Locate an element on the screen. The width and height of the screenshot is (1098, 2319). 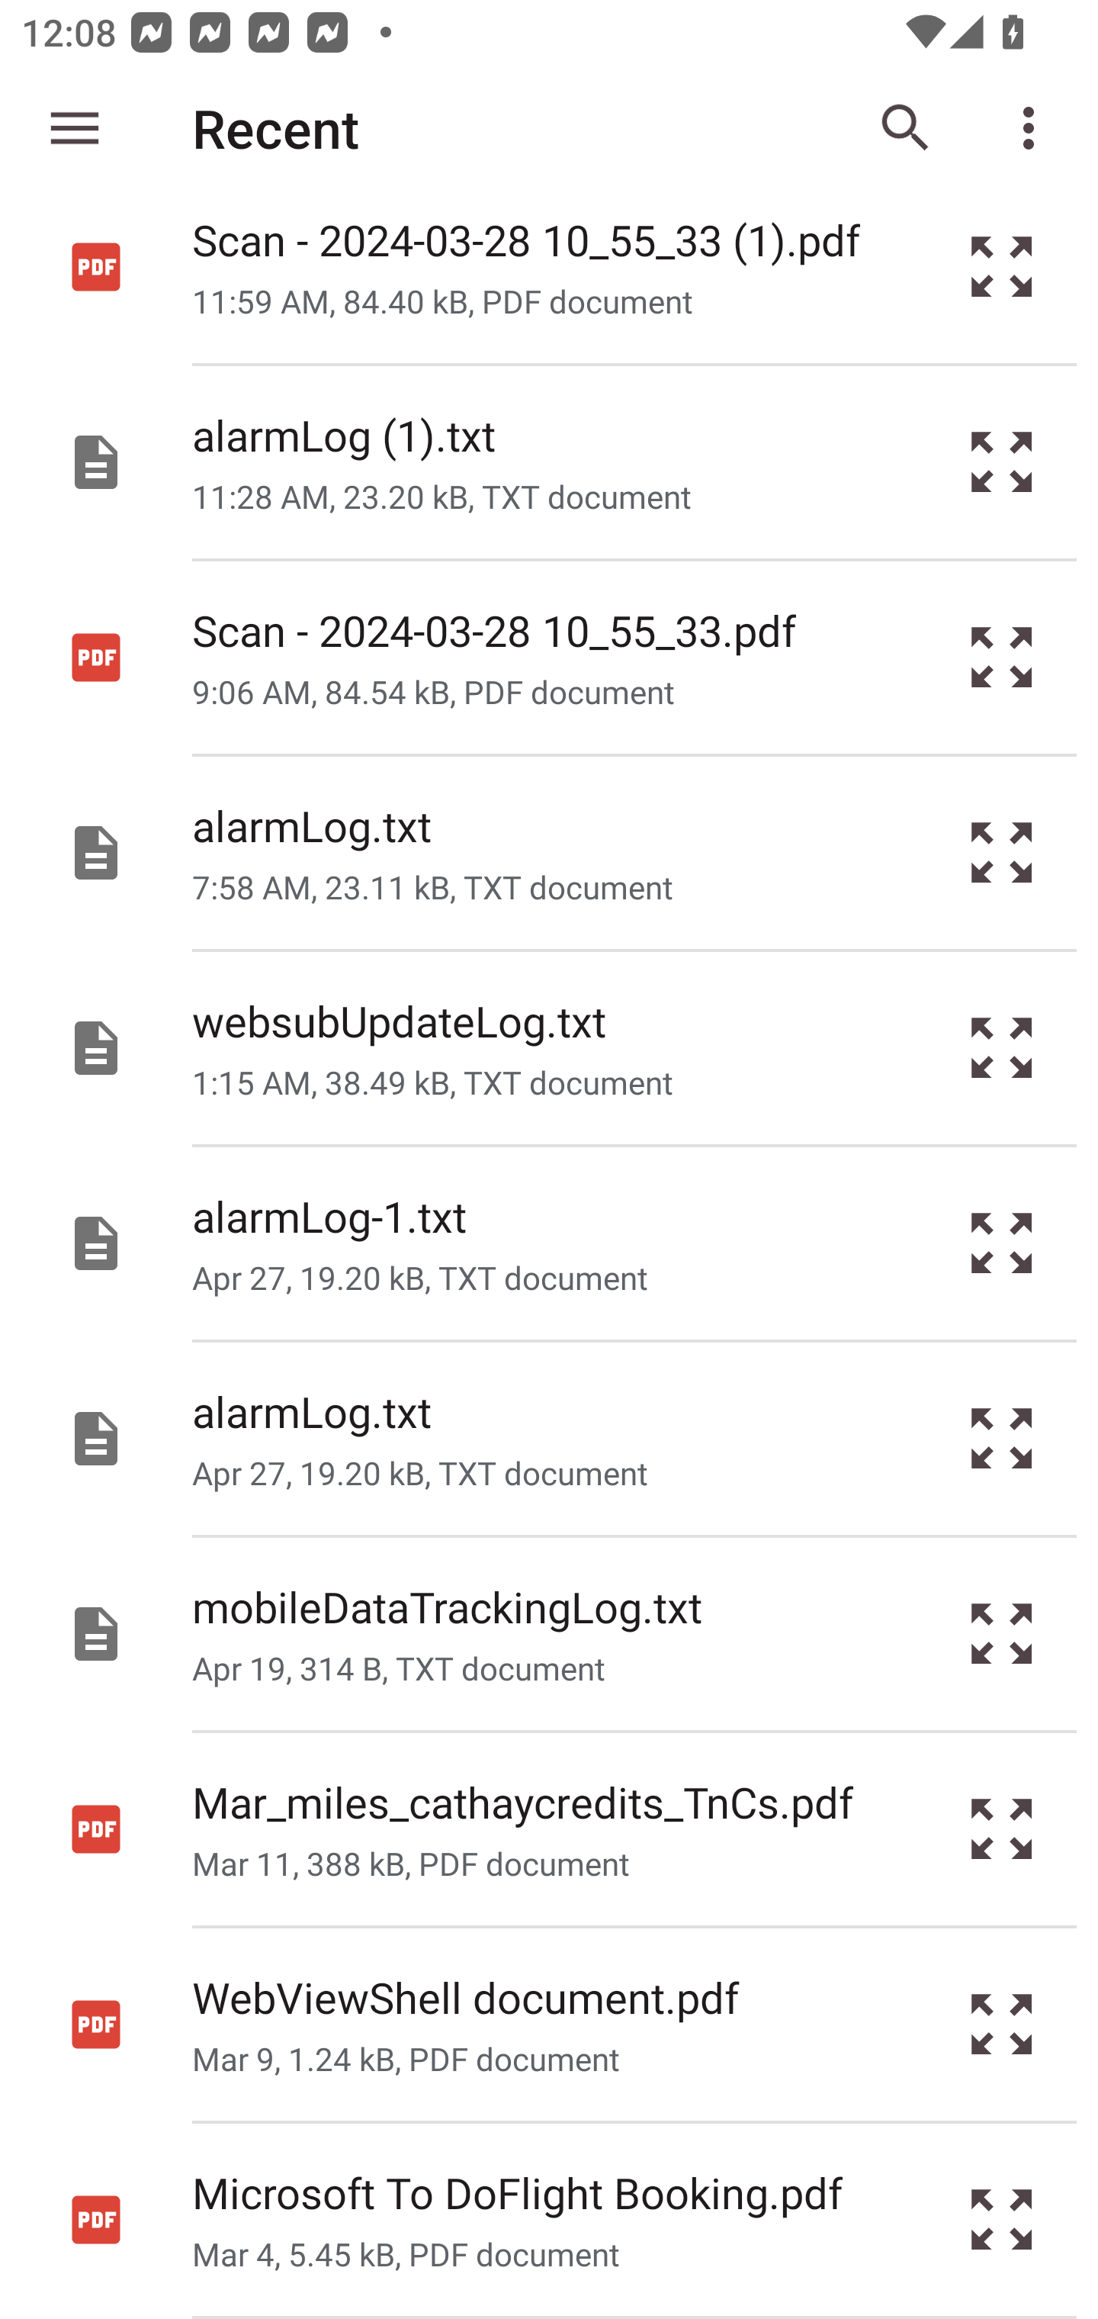
Search is located at coordinates (906, 128).